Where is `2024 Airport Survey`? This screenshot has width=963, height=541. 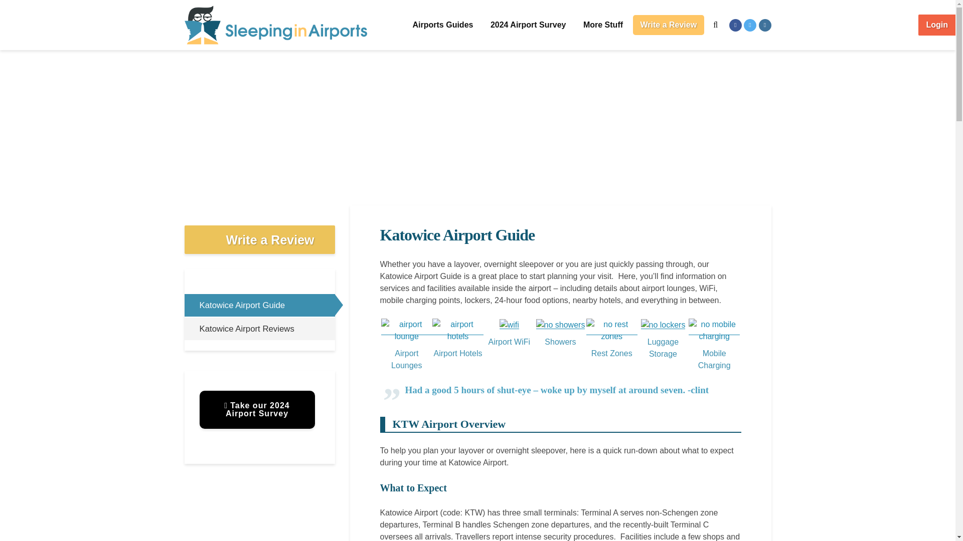 2024 Airport Survey is located at coordinates (529, 25).